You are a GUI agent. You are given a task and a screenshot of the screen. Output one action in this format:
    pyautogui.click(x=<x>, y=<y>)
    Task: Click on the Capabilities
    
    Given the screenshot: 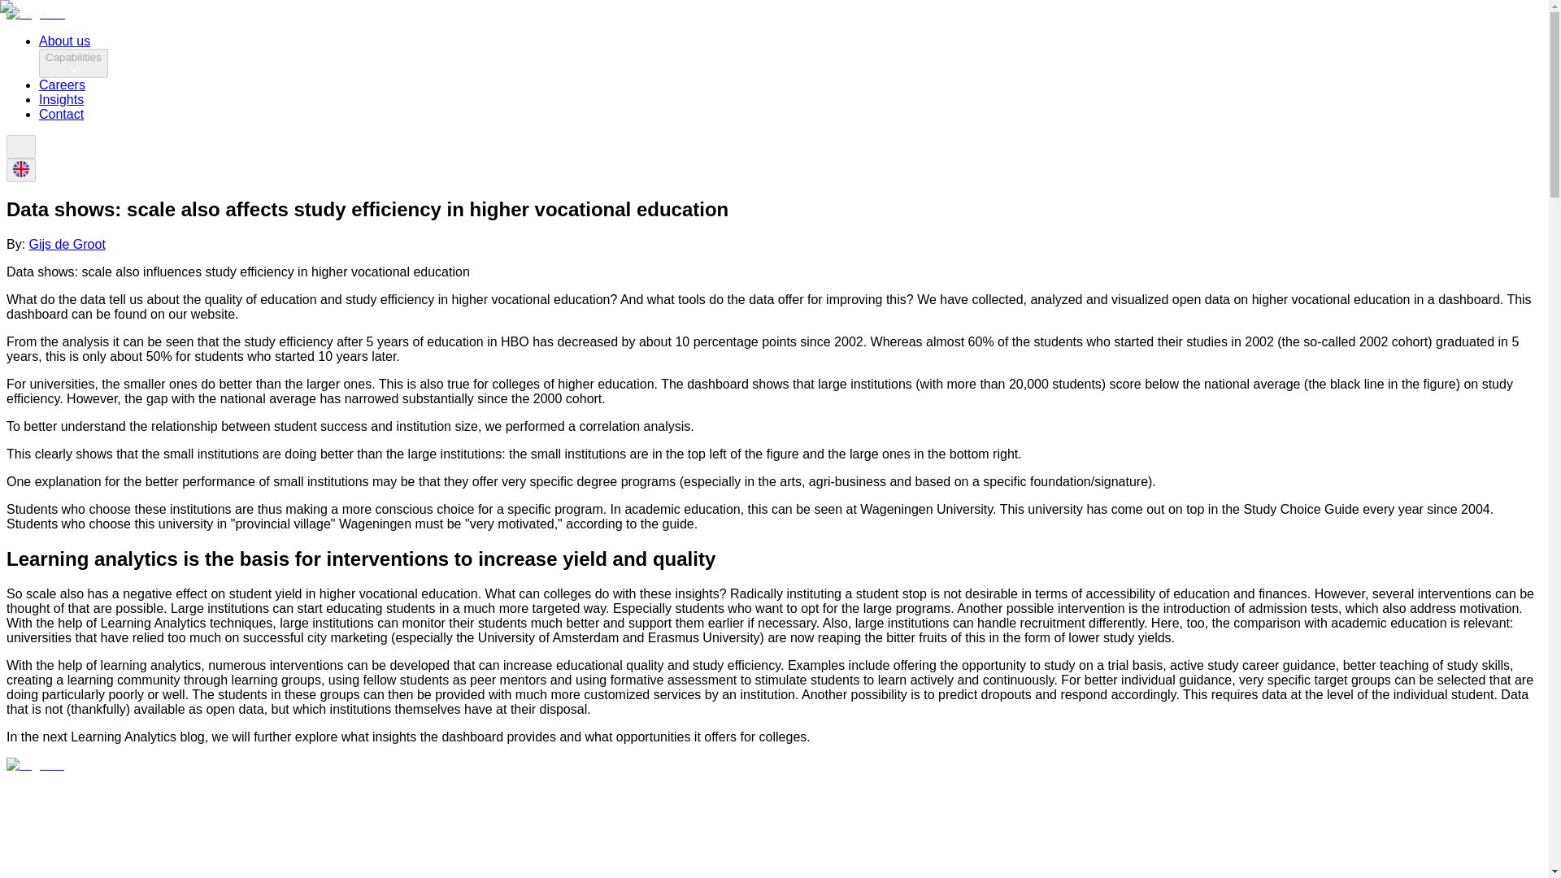 What is the action you would take?
    pyautogui.click(x=73, y=63)
    